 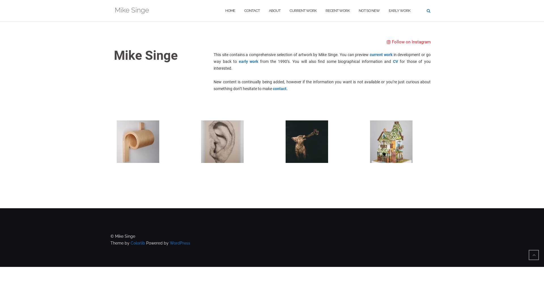 I want to click on ABOUT, so click(x=275, y=11).